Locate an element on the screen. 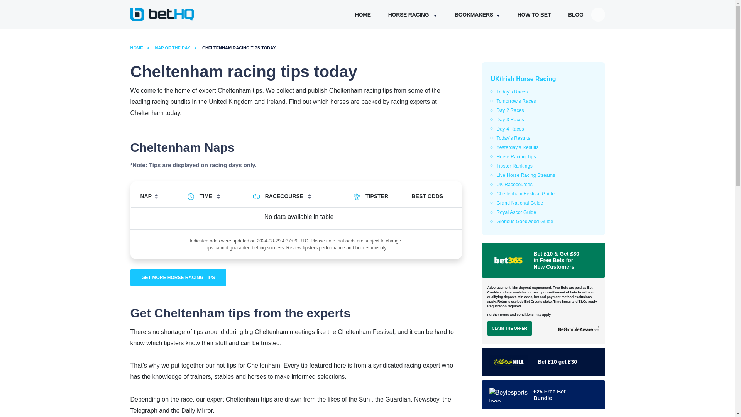  Search is located at coordinates (660, 11).